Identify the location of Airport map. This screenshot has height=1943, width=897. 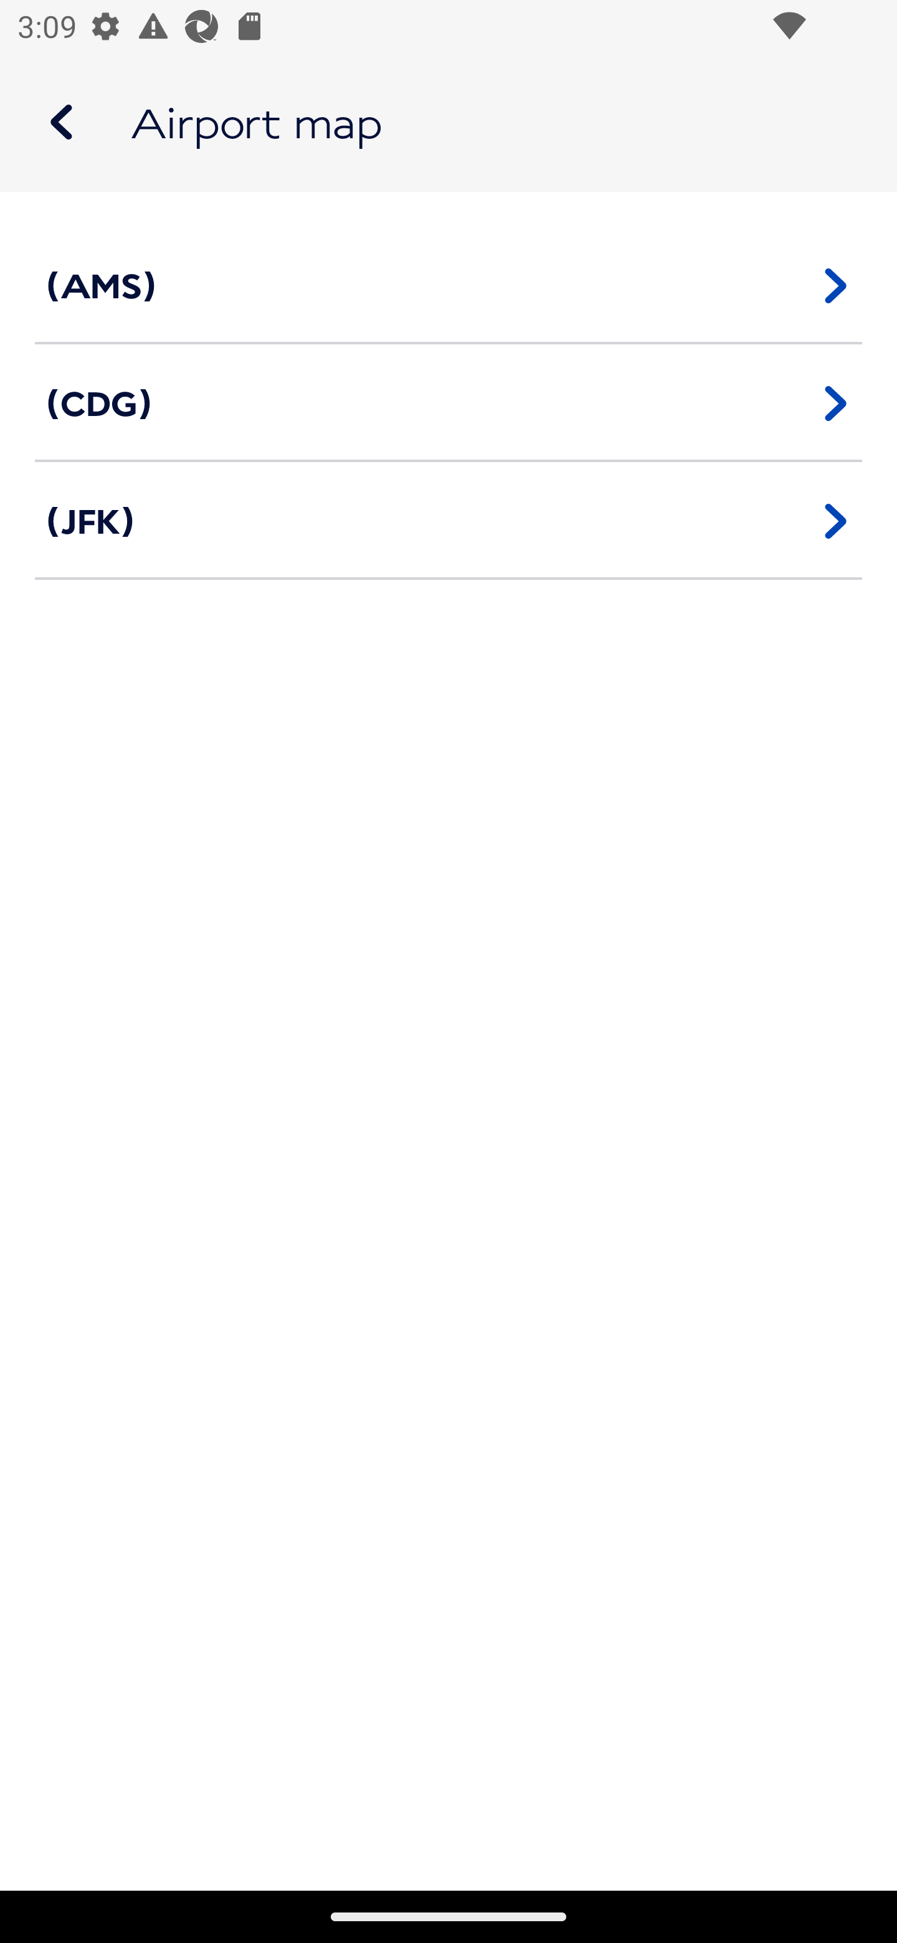
(448, 122).